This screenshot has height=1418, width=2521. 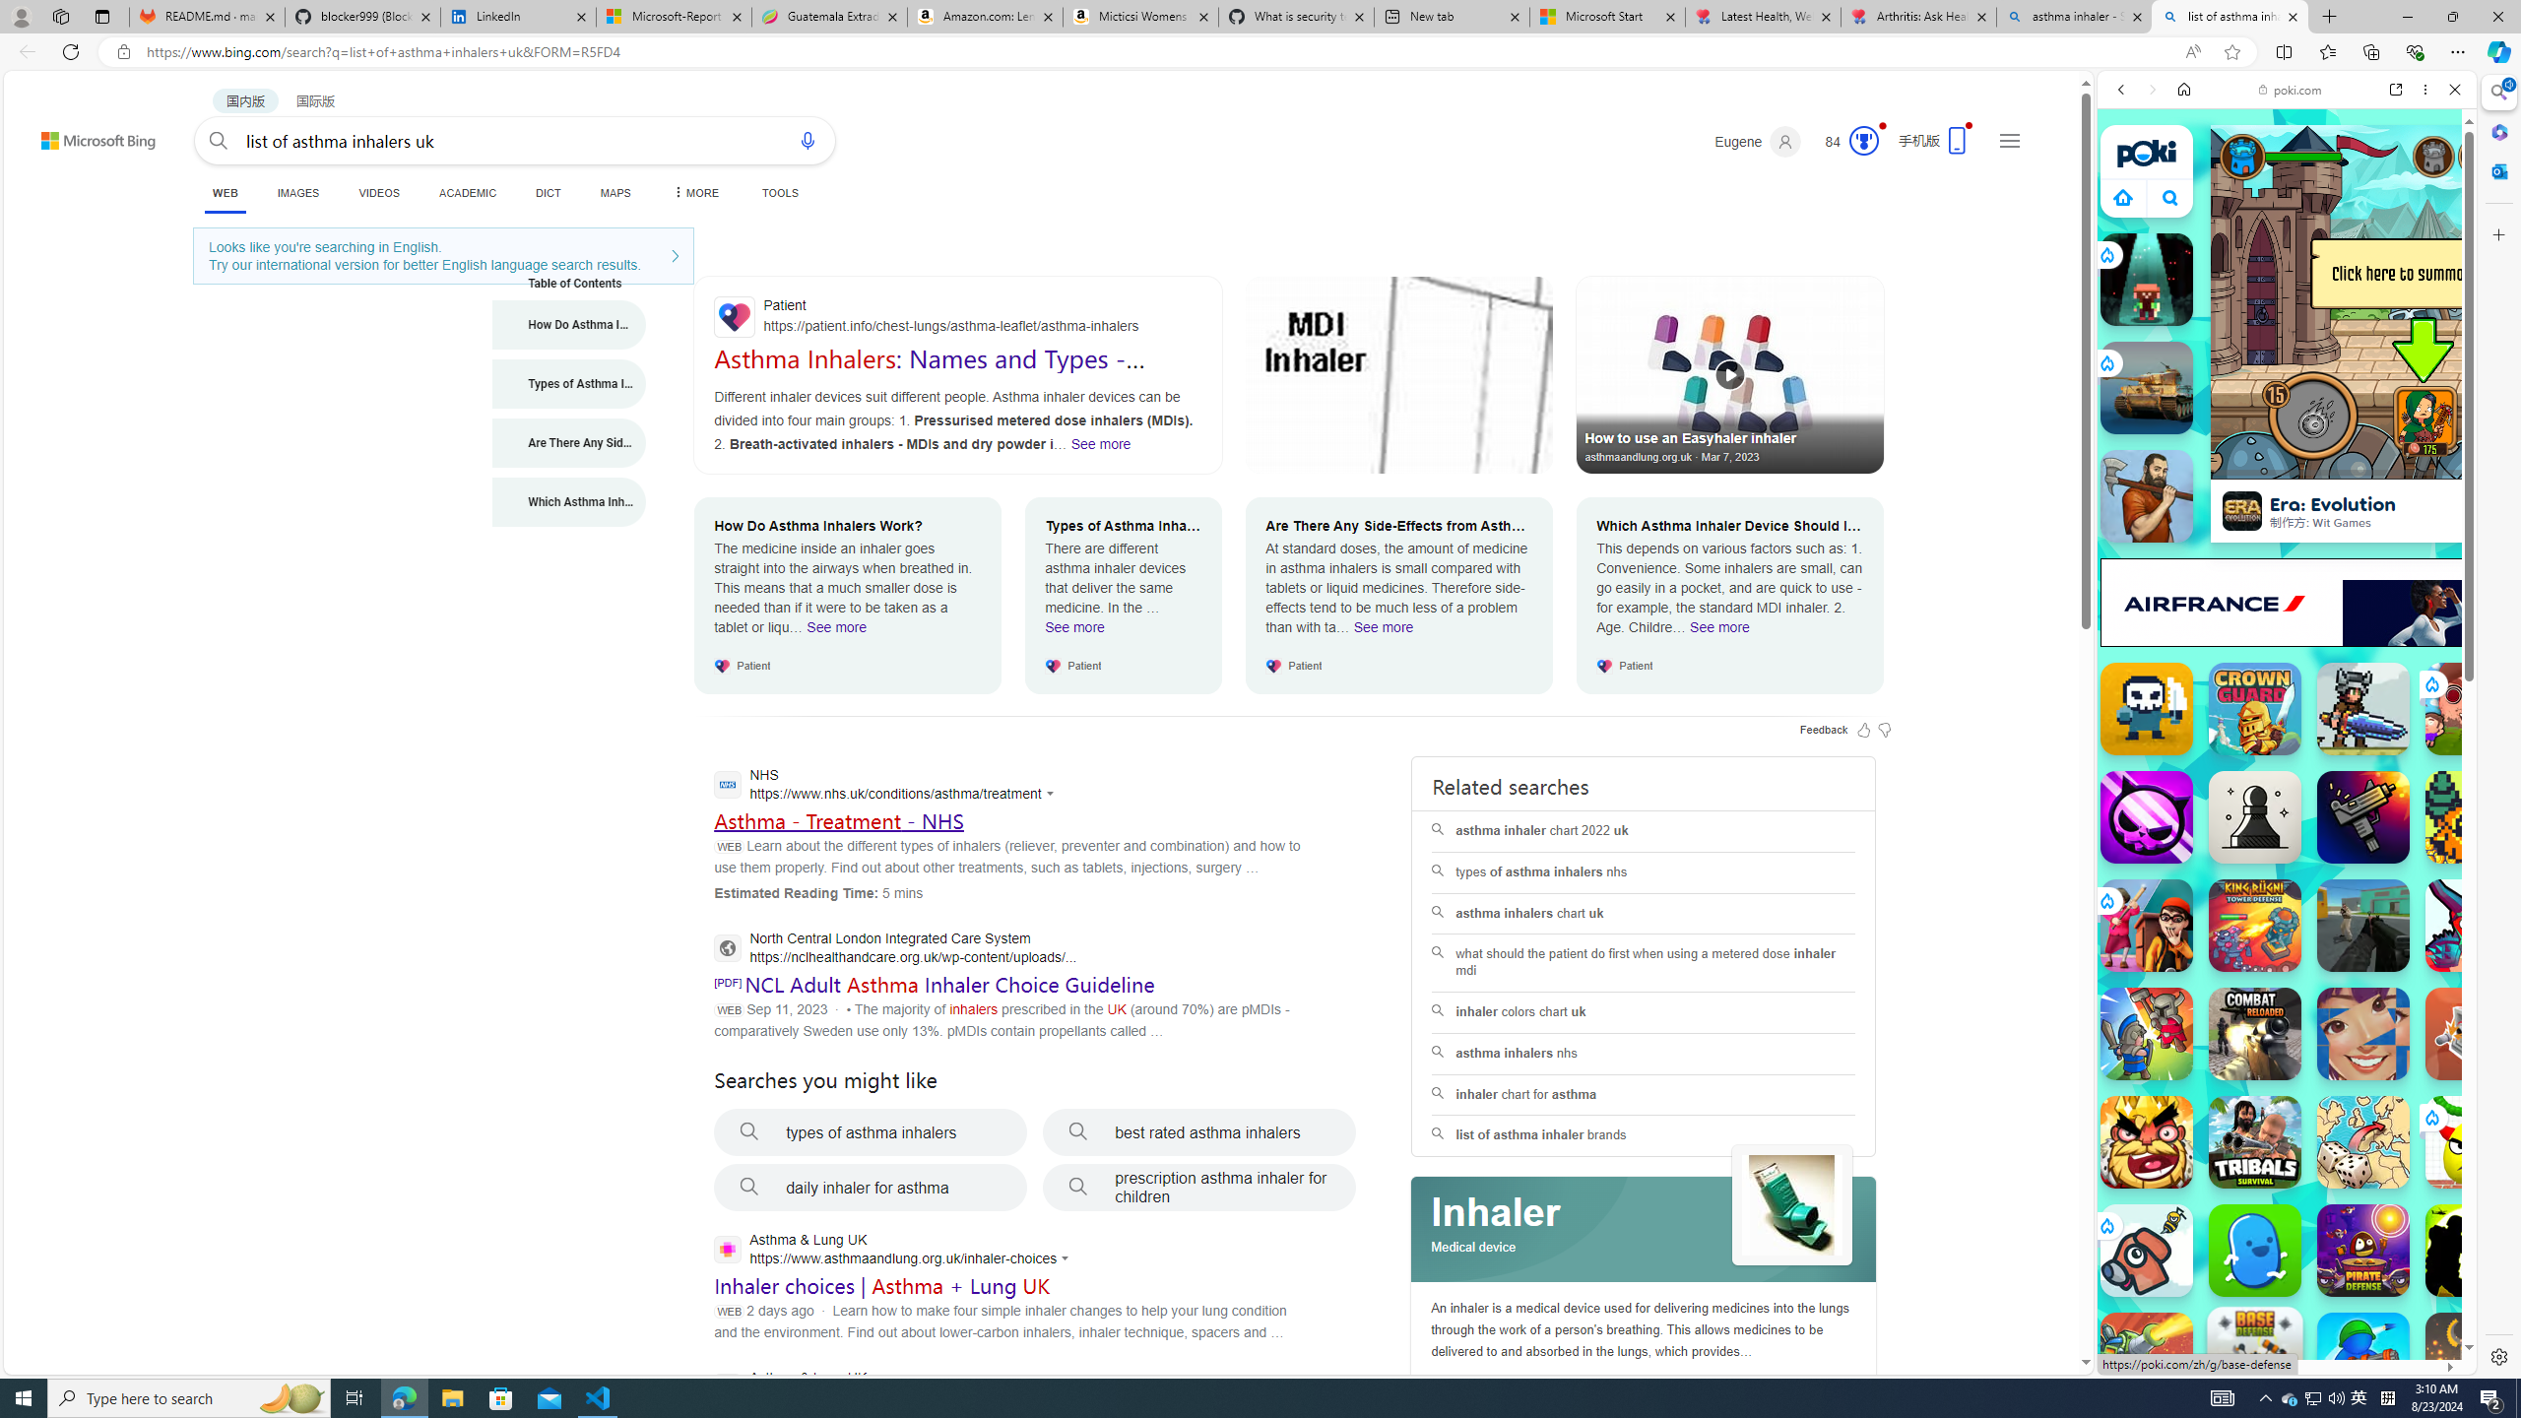 I want to click on Actions for this site, so click(x=1068, y=1258).